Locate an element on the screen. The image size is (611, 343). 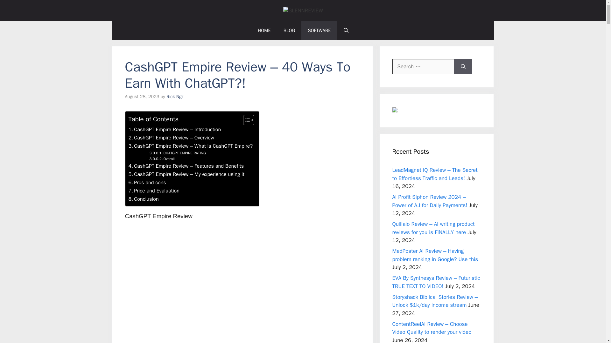
Conclusion is located at coordinates (175, 97).